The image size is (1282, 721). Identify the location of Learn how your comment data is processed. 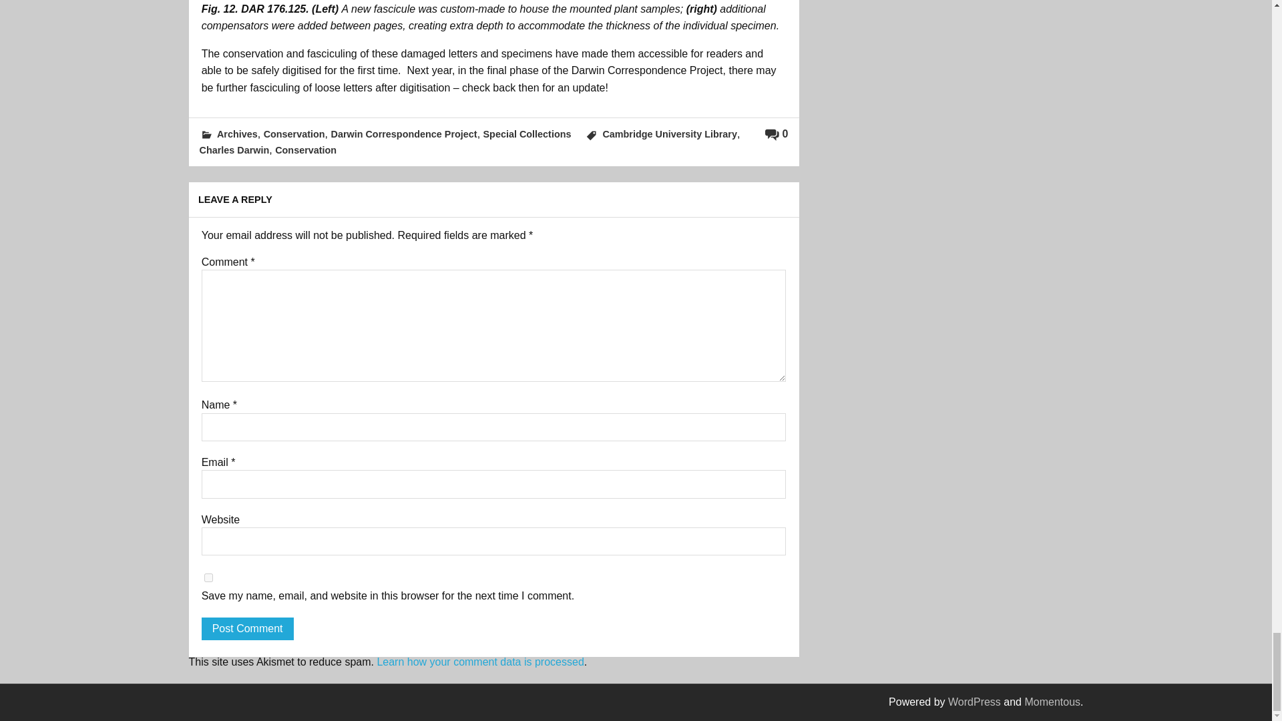
(479, 662).